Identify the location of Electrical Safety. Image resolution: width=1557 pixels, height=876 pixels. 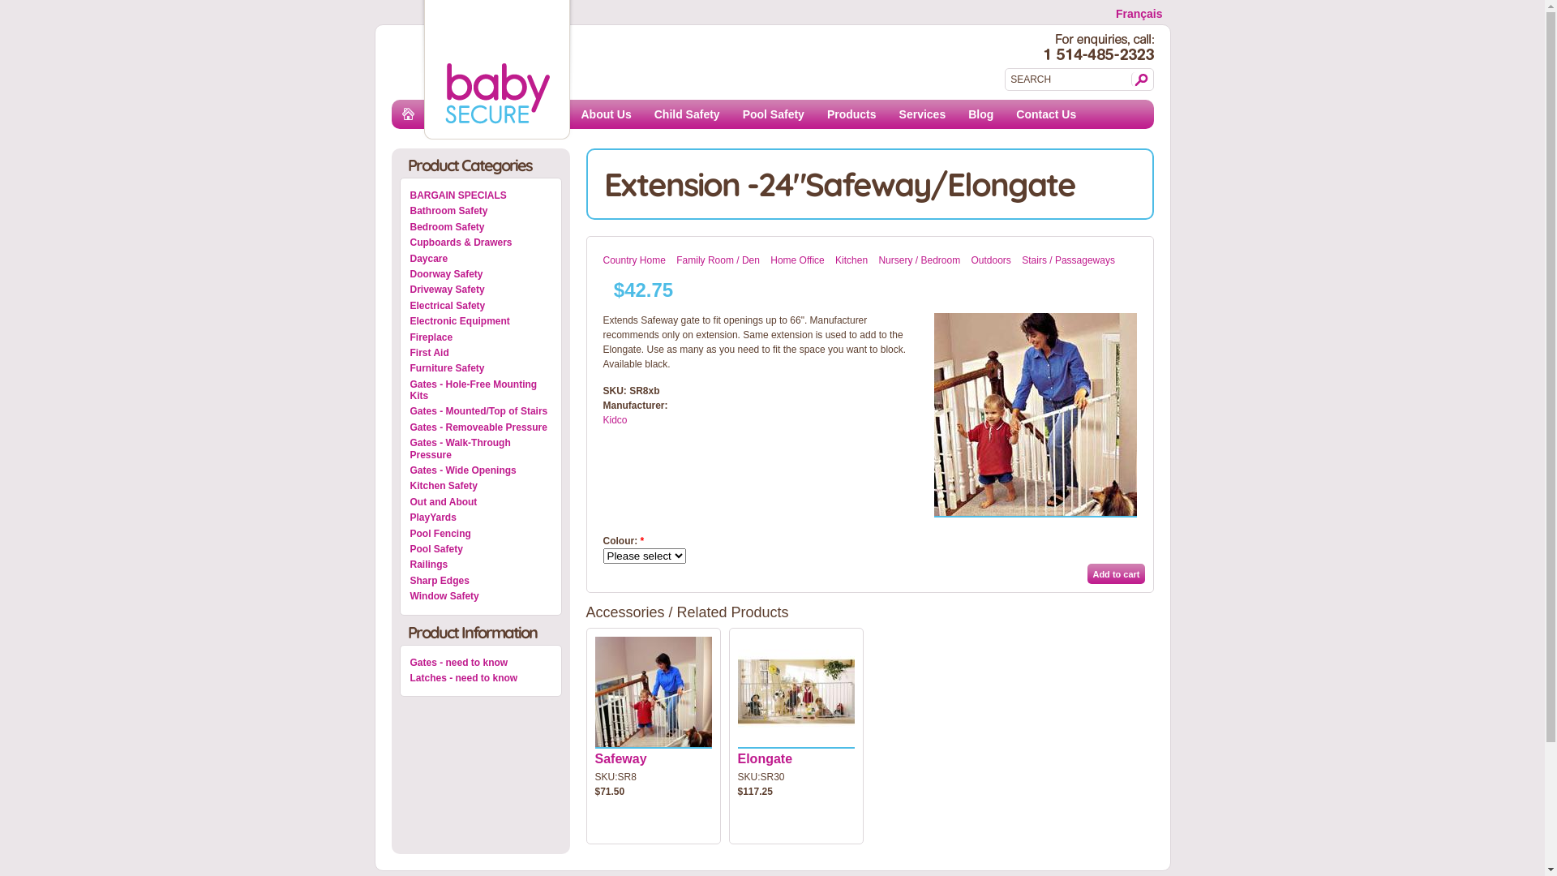
(481, 306).